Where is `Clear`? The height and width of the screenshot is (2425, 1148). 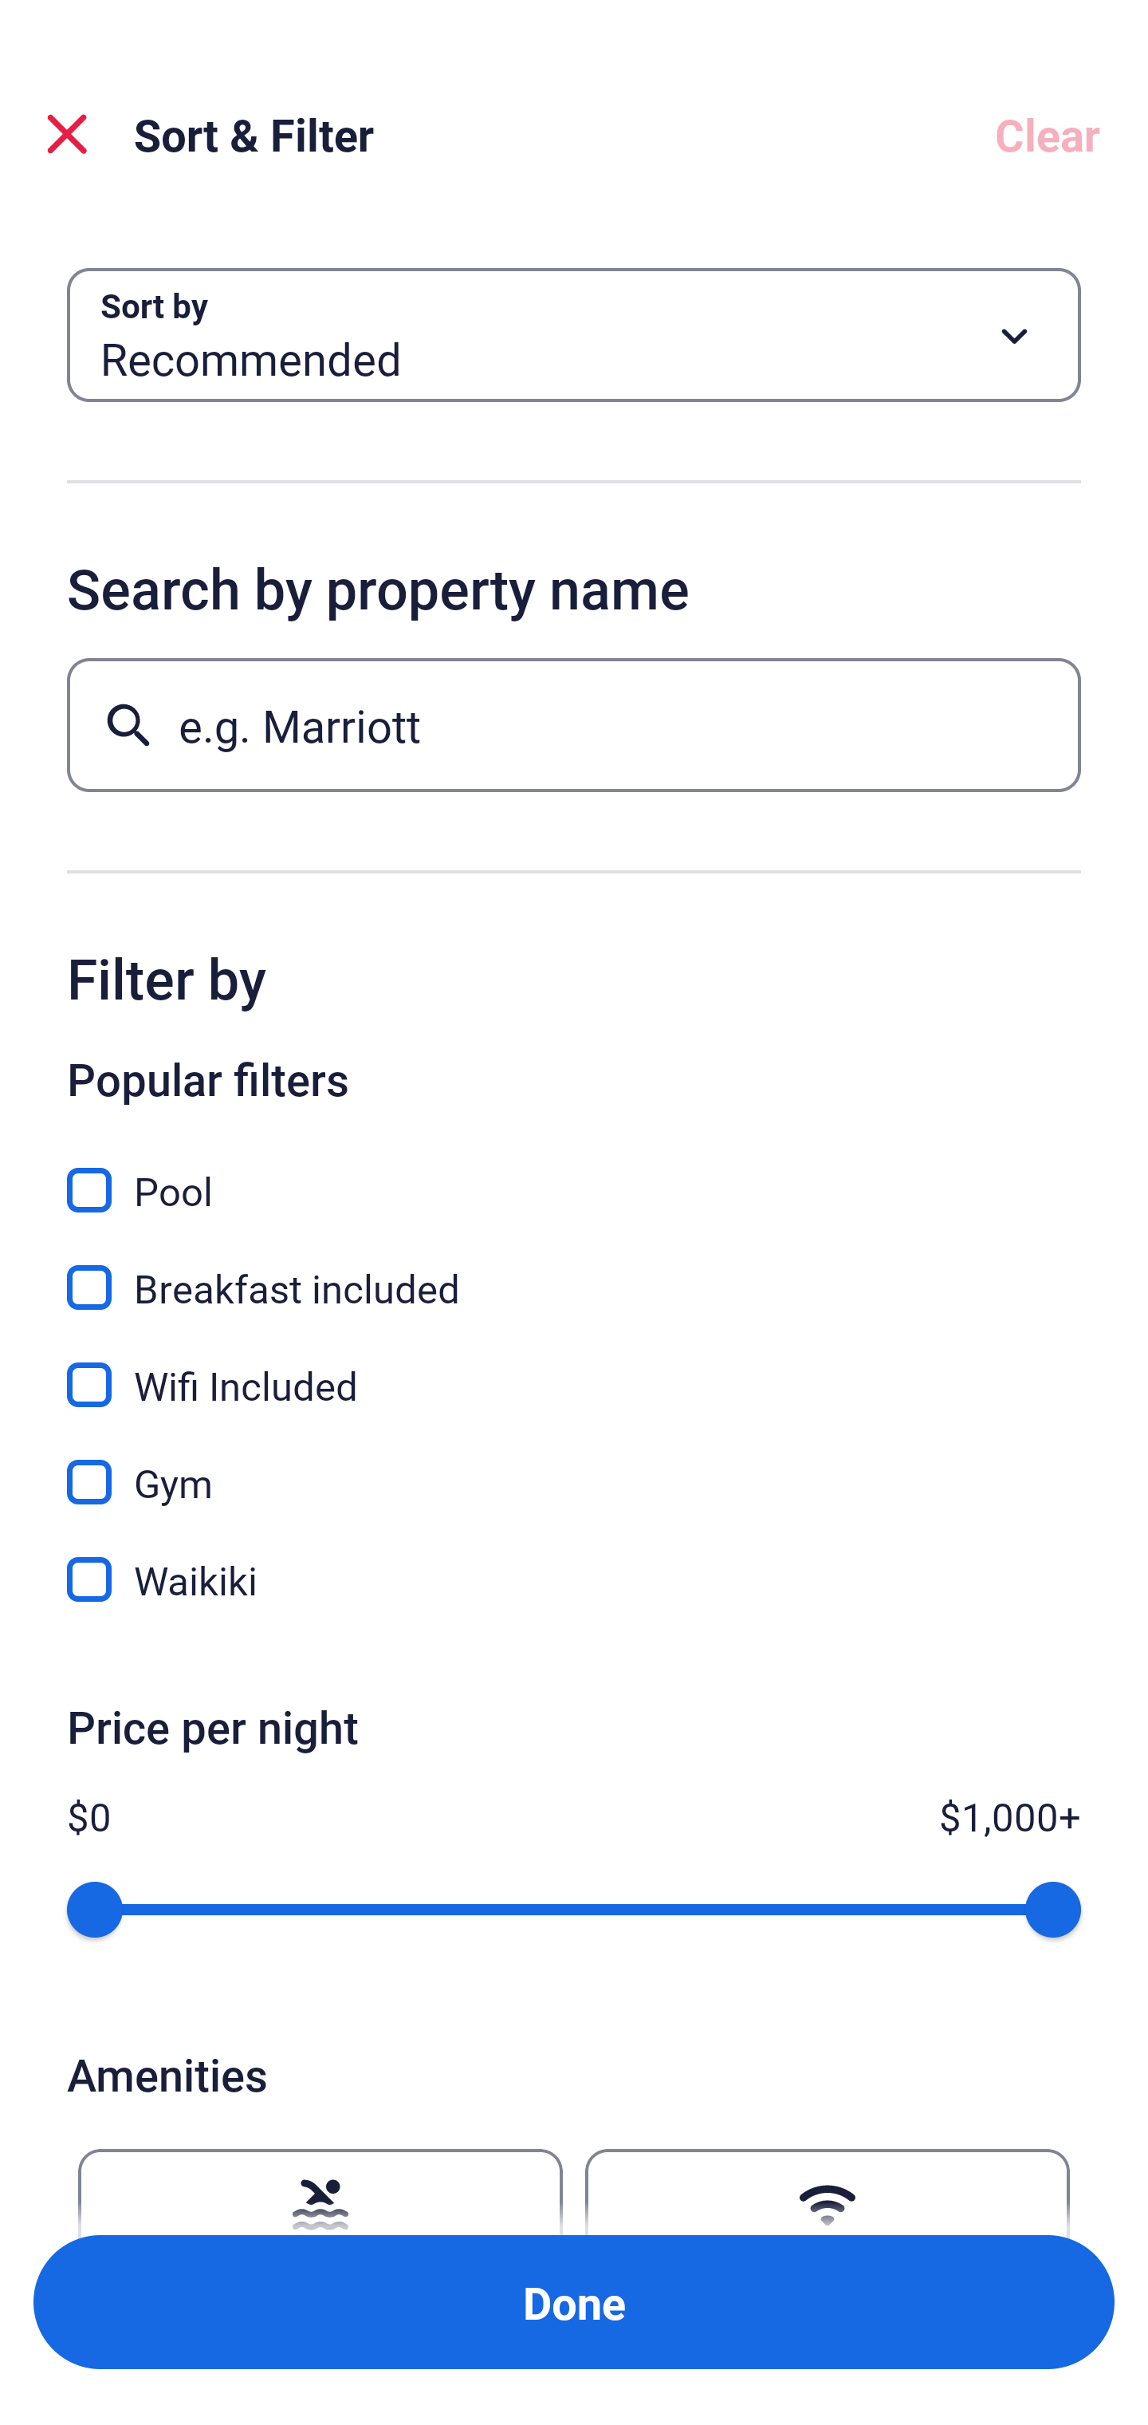
Clear is located at coordinates (1048, 134).